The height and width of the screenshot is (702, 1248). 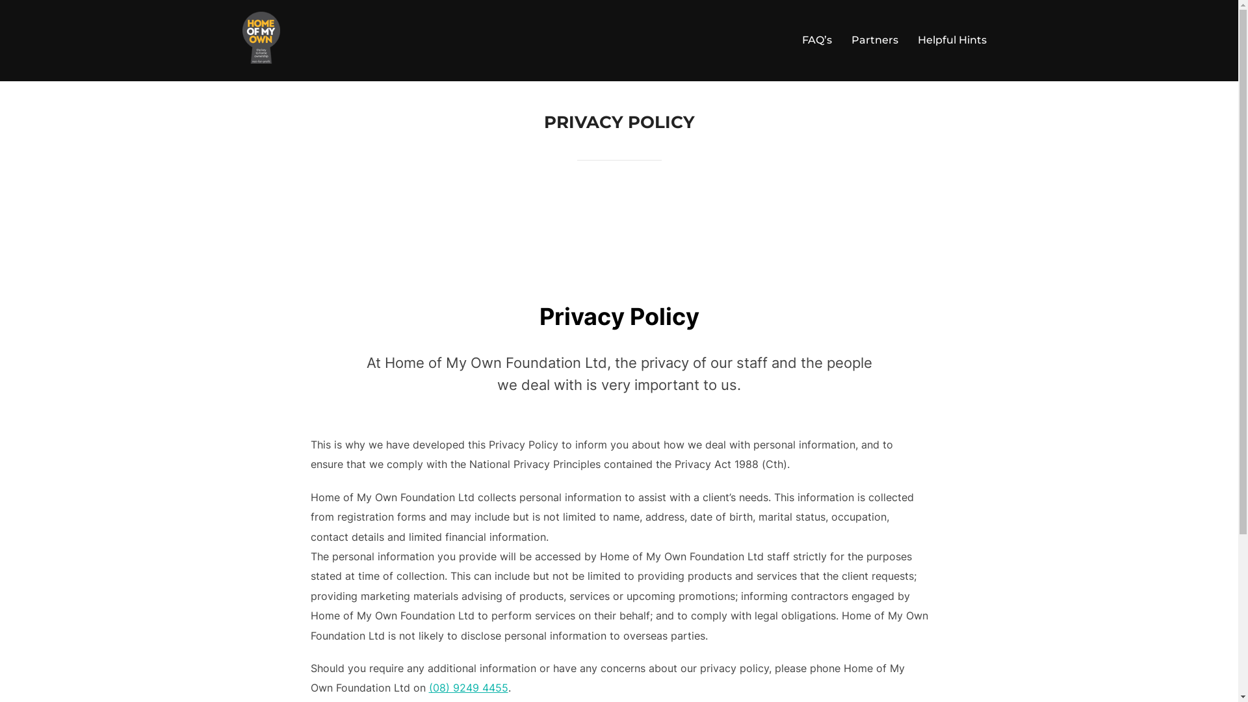 What do you see at coordinates (875, 40) in the screenshot?
I see `Partners` at bounding box center [875, 40].